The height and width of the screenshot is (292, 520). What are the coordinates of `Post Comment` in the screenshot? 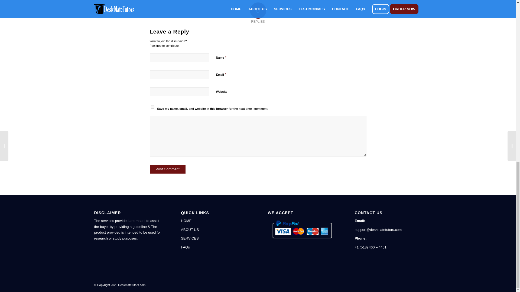 It's located at (167, 169).